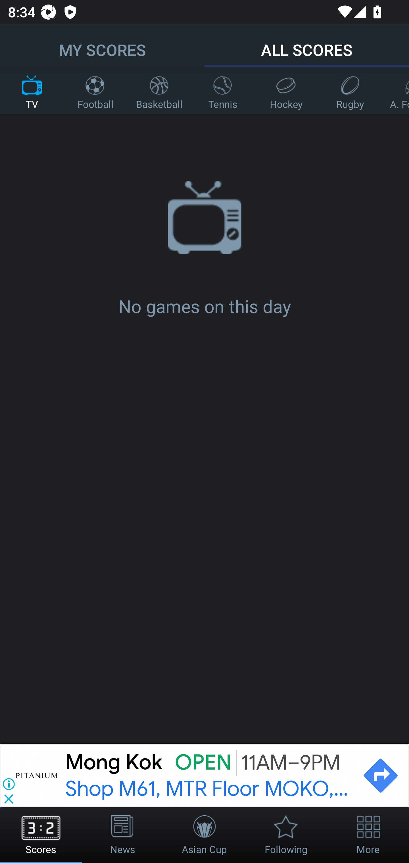 The width and height of the screenshot is (409, 863). I want to click on Football, so click(95, 90).